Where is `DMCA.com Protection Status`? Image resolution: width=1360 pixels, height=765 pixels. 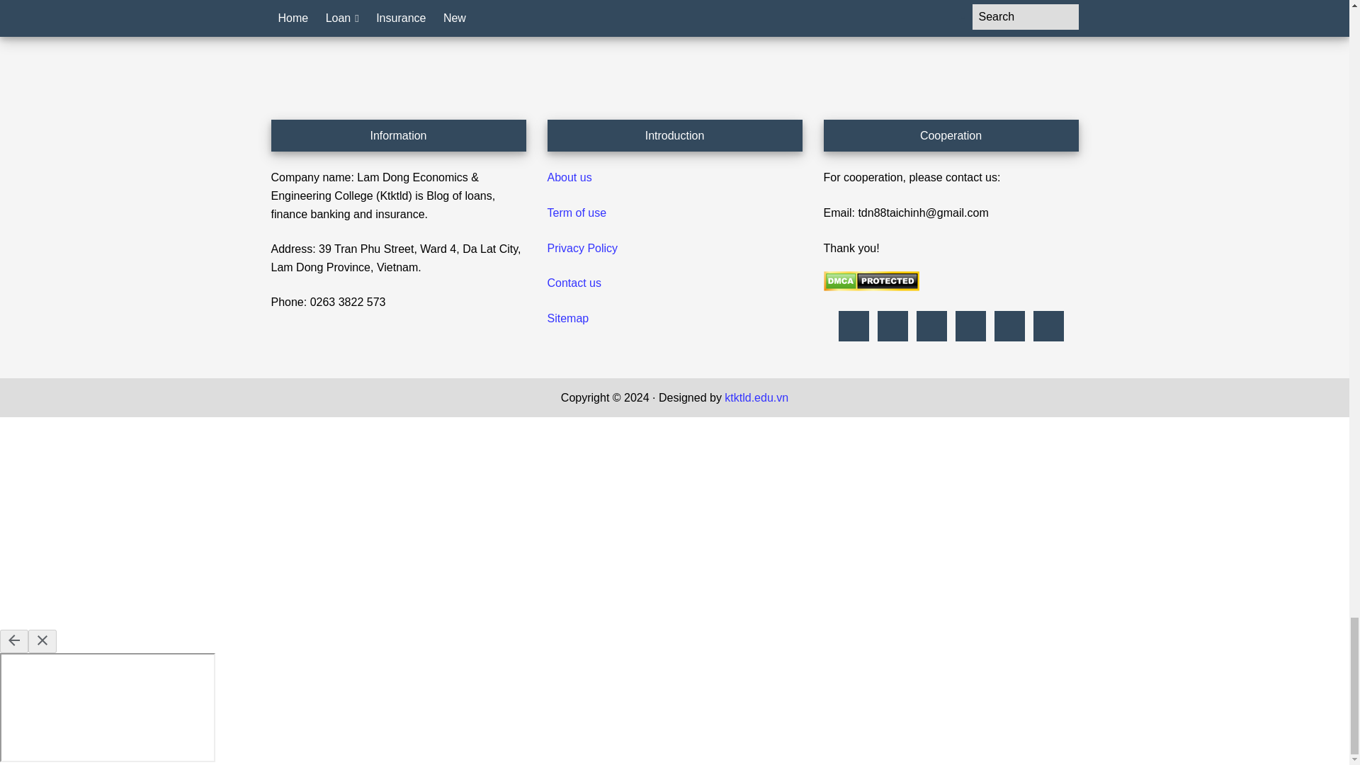 DMCA.com Protection Status is located at coordinates (871, 287).